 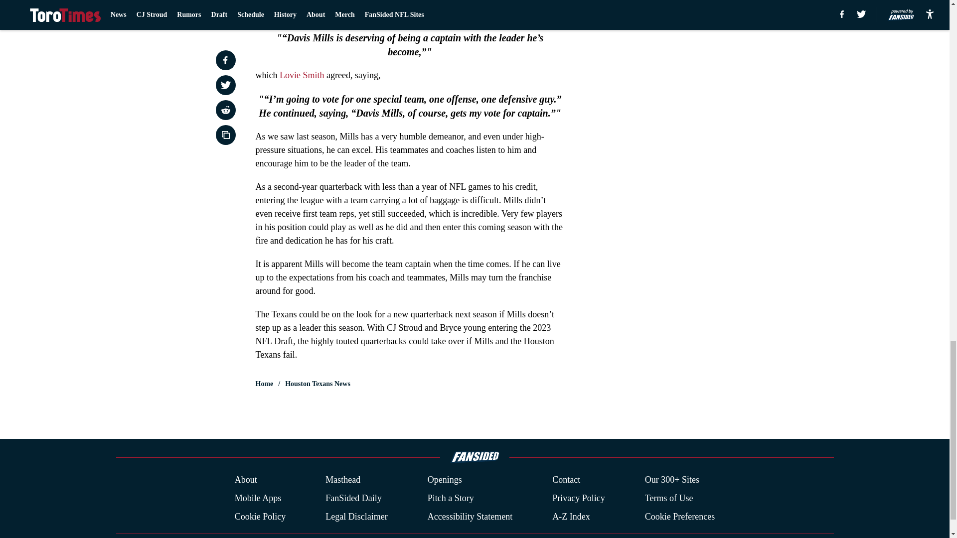 What do you see at coordinates (669, 498) in the screenshot?
I see `Terms of Use` at bounding box center [669, 498].